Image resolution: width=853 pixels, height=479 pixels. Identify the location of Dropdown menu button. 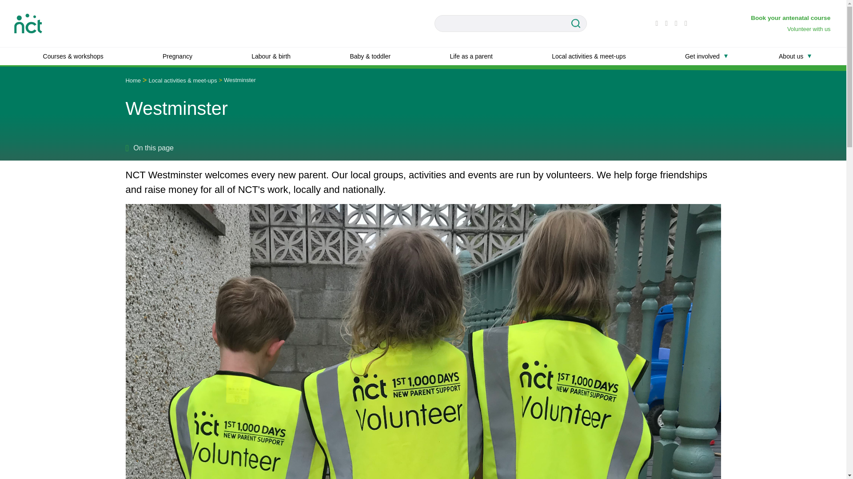
(726, 56).